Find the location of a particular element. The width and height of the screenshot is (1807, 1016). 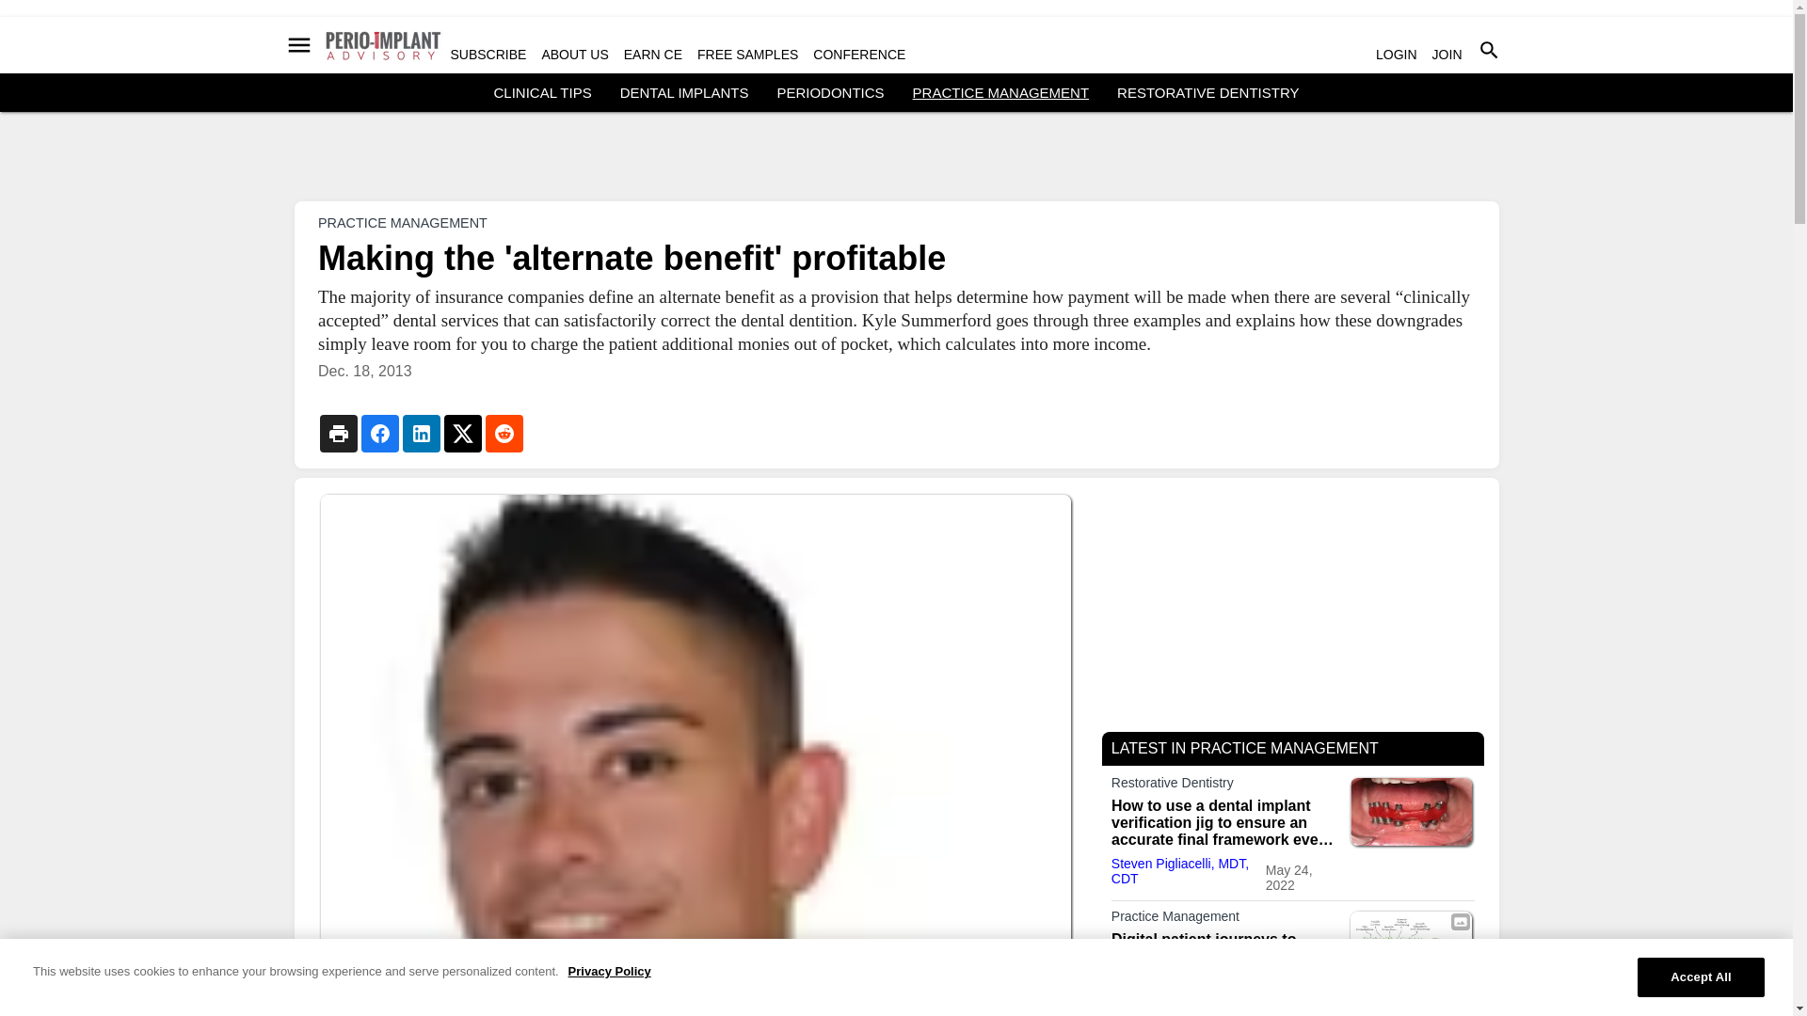

ABOUT US is located at coordinates (574, 54).